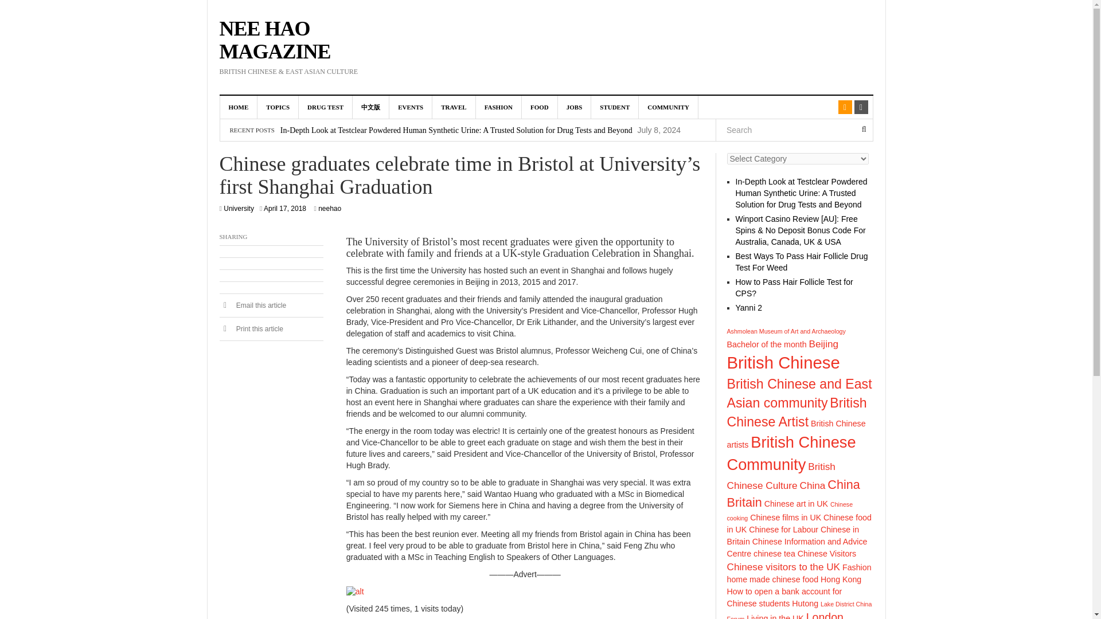  Describe the element at coordinates (615, 107) in the screenshot. I see `STUDENT` at that location.